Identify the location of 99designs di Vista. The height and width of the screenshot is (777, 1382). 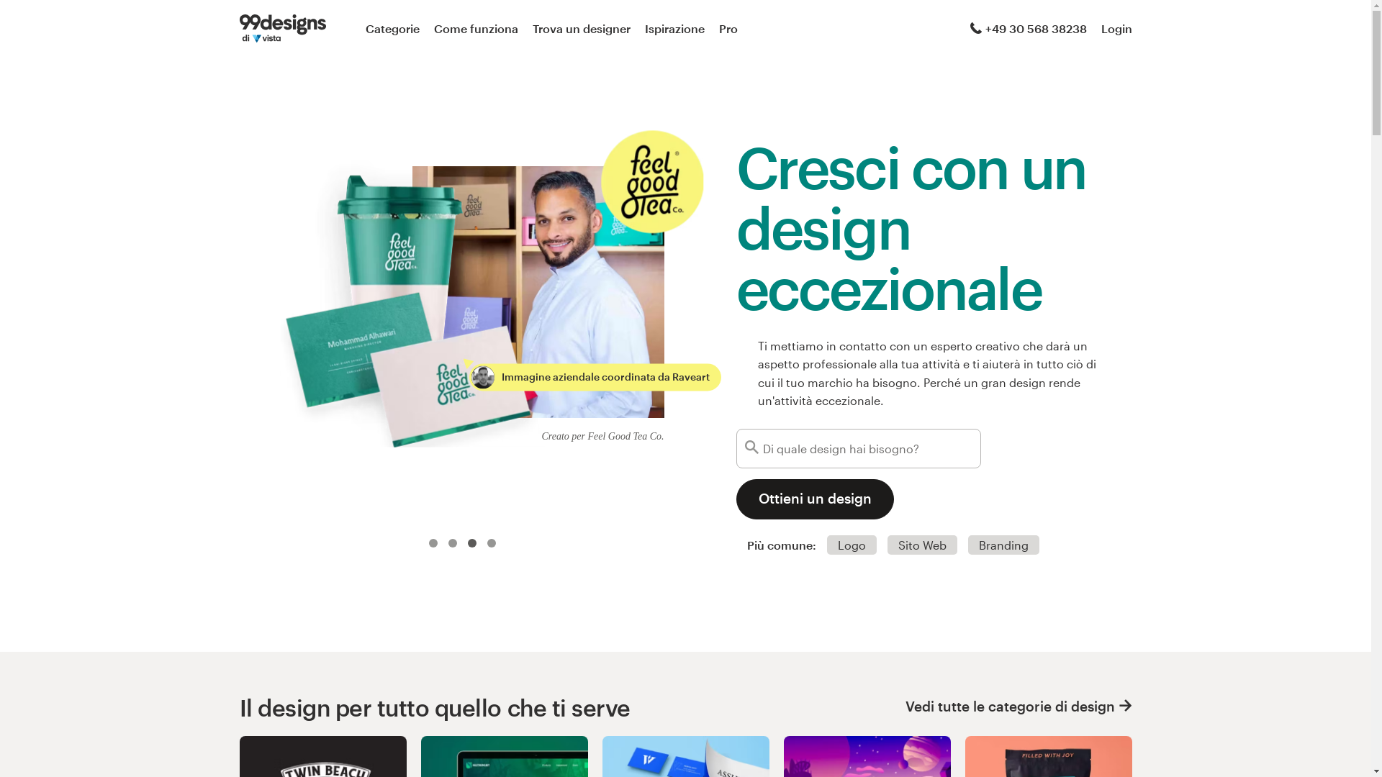
(282, 29).